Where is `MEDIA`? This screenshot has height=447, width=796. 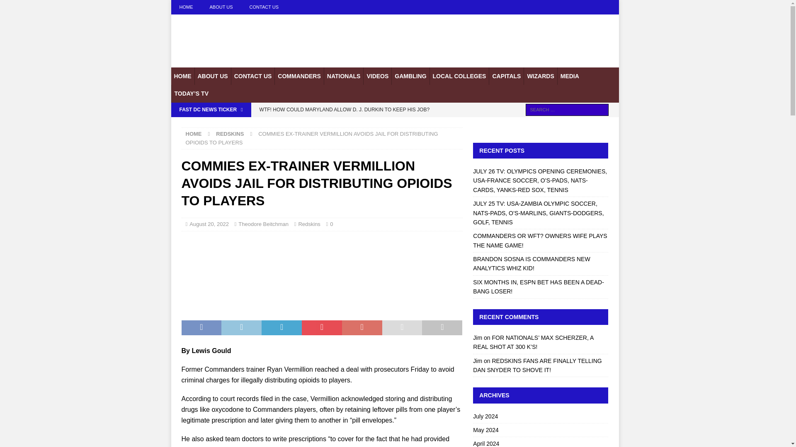 MEDIA is located at coordinates (570, 76).